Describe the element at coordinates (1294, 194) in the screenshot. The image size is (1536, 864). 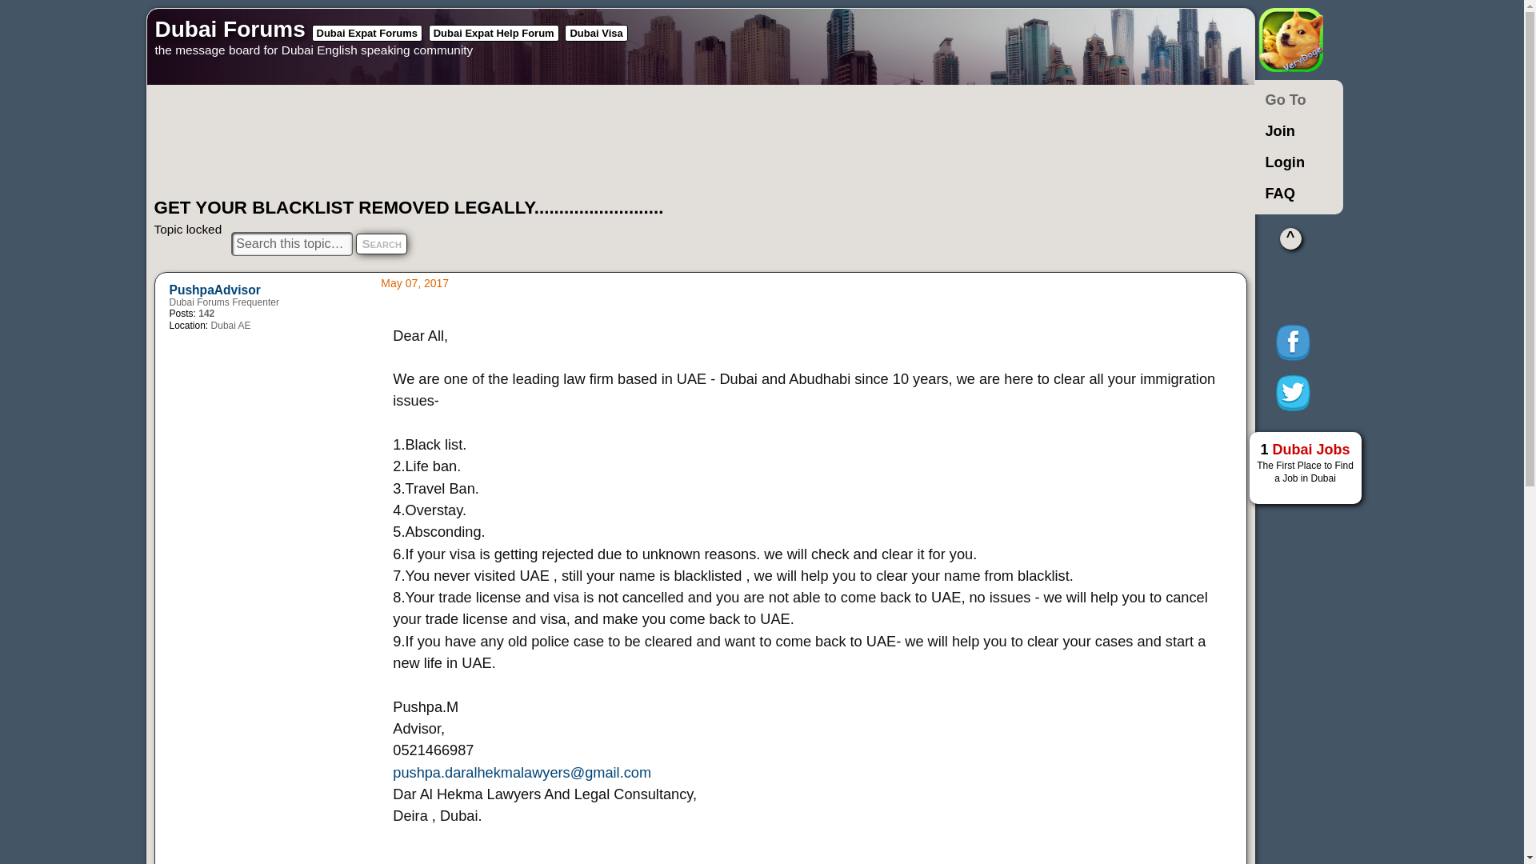
I see `Frequently Asked Questions` at that location.